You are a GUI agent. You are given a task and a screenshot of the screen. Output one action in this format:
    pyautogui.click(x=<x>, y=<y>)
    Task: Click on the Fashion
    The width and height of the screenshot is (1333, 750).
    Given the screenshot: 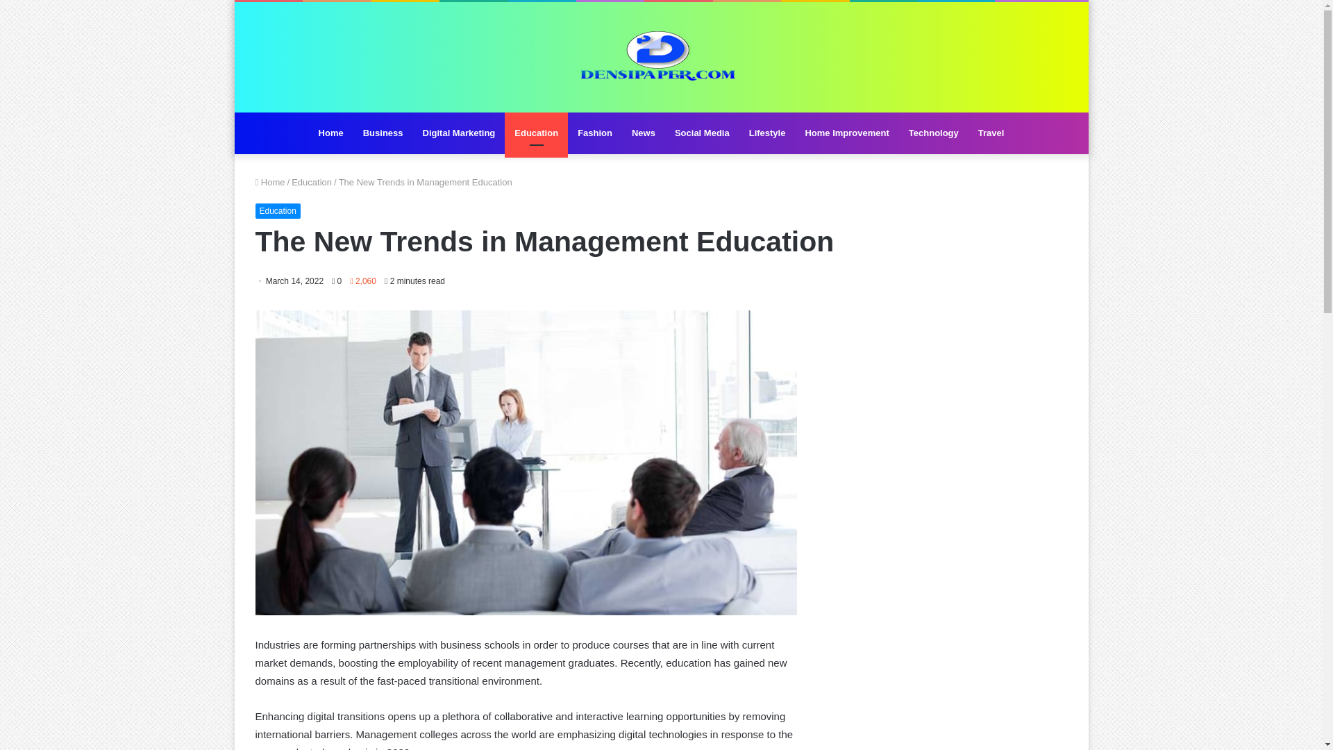 What is the action you would take?
    pyautogui.click(x=594, y=133)
    